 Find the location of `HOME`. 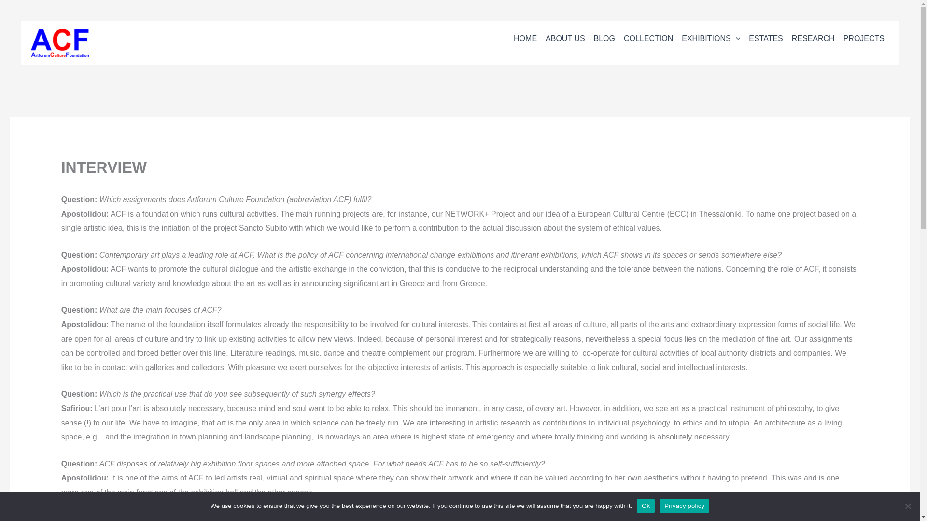

HOME is located at coordinates (525, 41).